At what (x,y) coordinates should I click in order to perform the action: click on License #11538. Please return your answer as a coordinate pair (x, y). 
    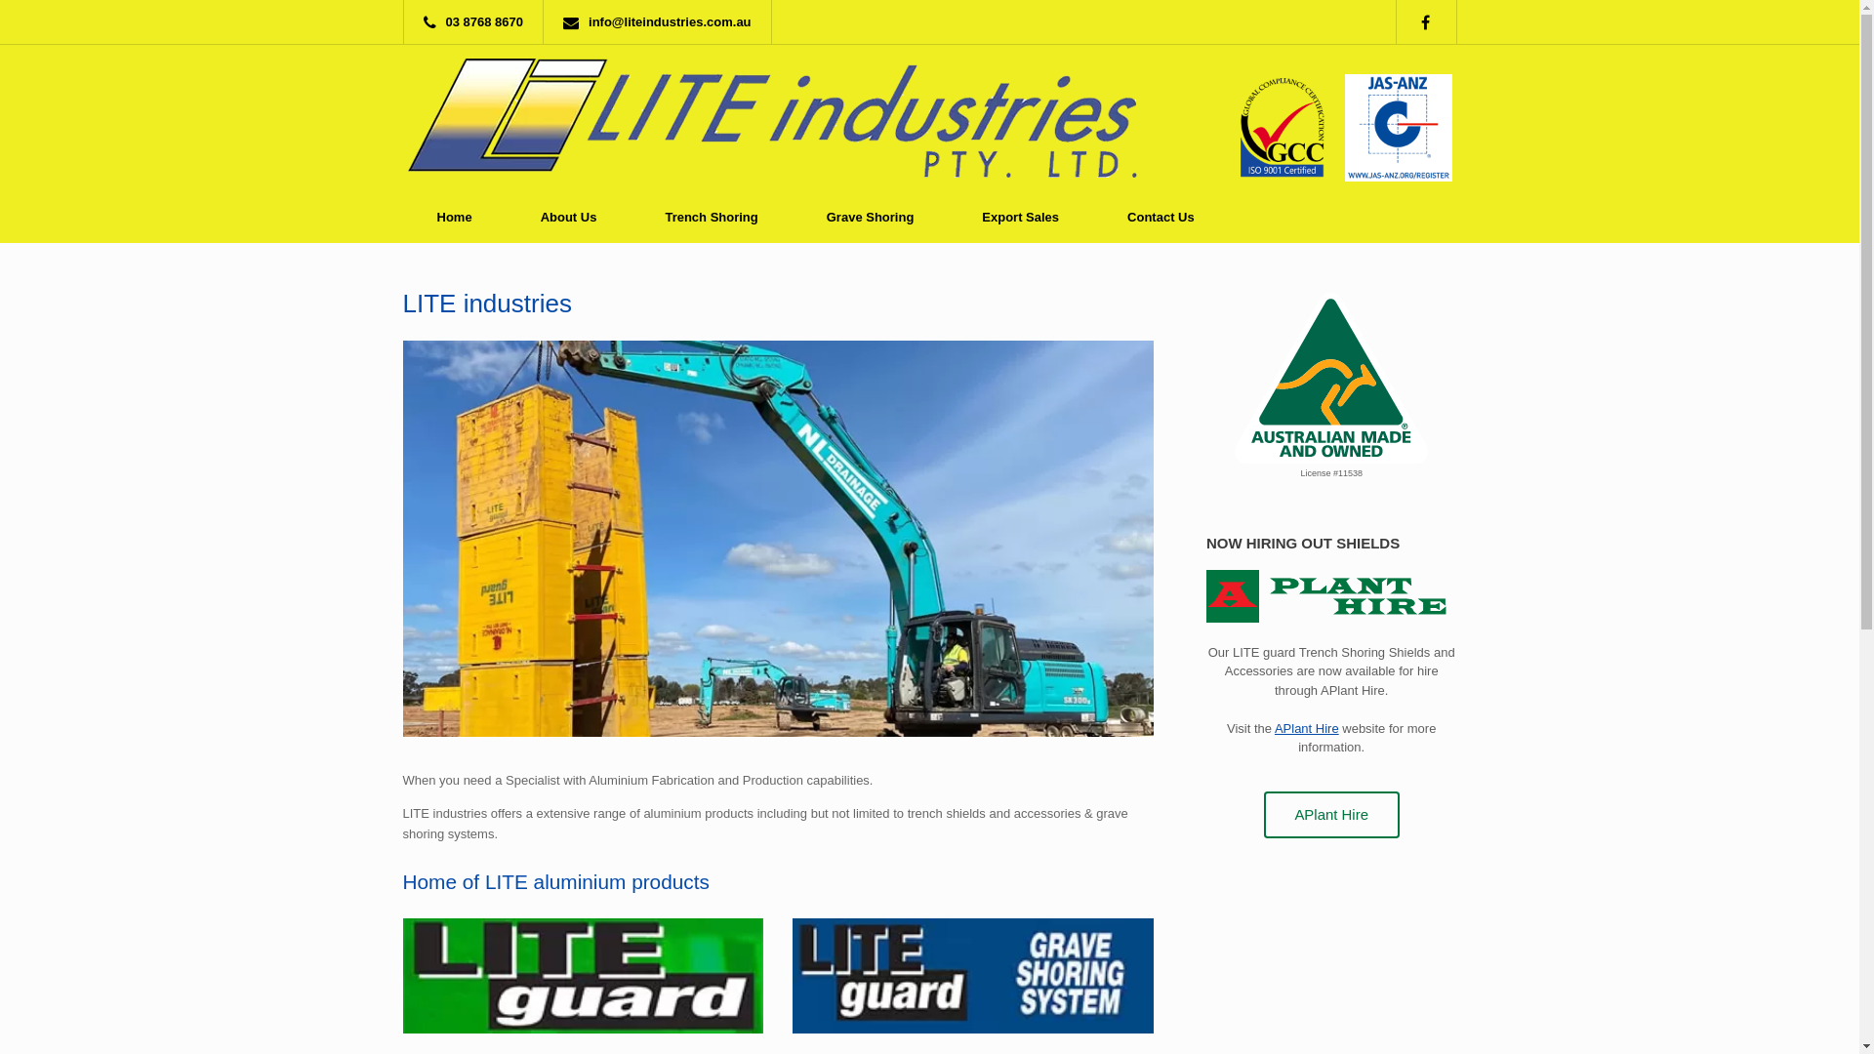
    Looking at the image, I should click on (1331, 378).